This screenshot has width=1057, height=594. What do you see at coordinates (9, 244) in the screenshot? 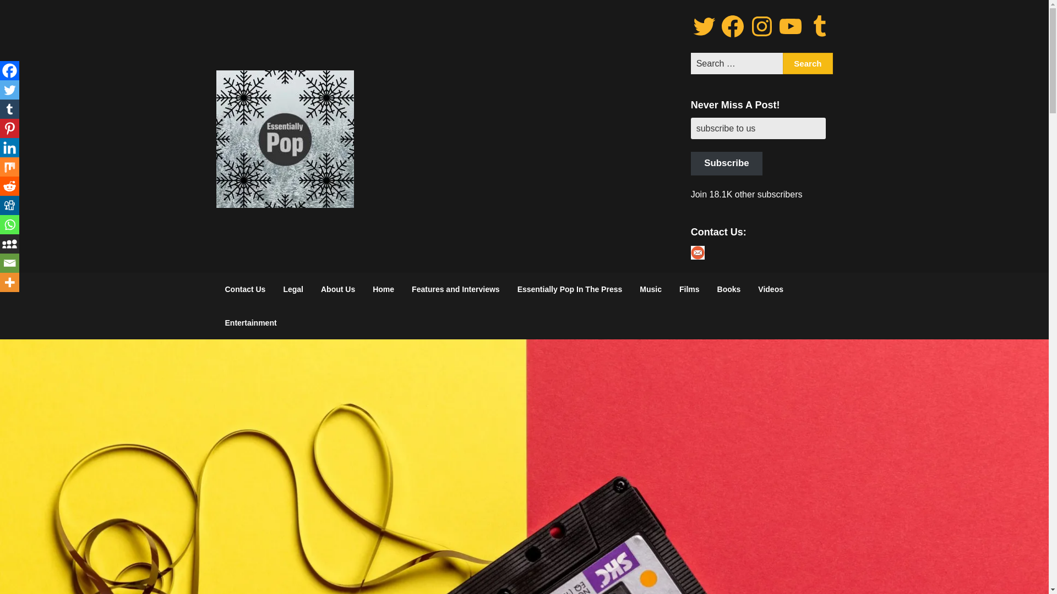
I see `MySpace` at bounding box center [9, 244].